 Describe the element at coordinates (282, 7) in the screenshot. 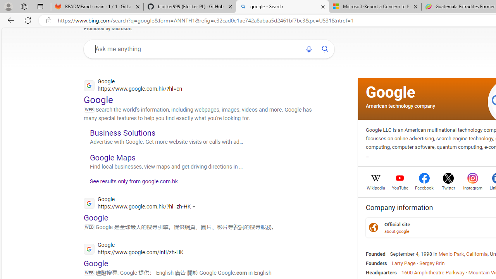

I see `google - Search` at that location.